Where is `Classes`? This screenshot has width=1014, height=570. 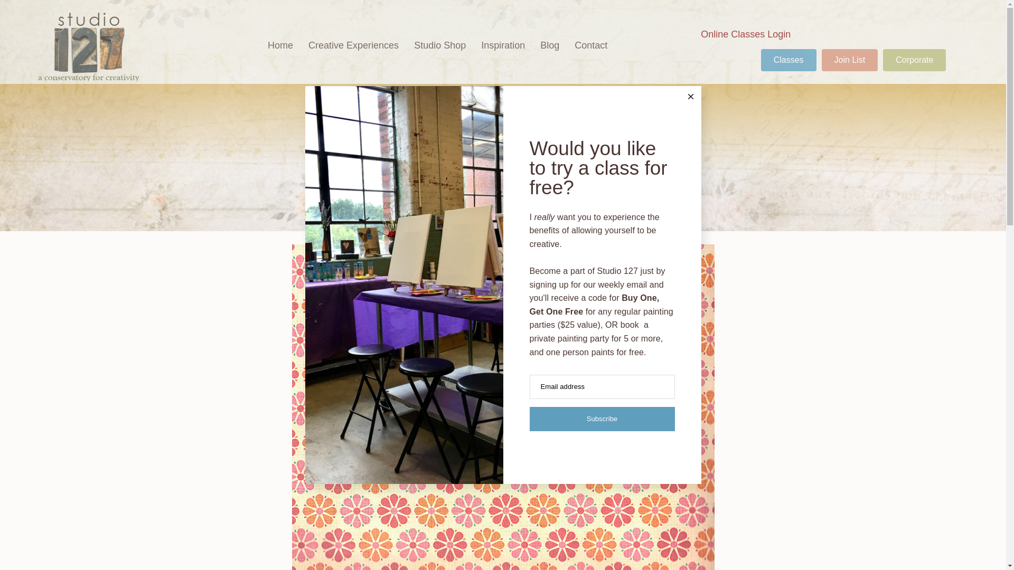 Classes is located at coordinates (788, 60).